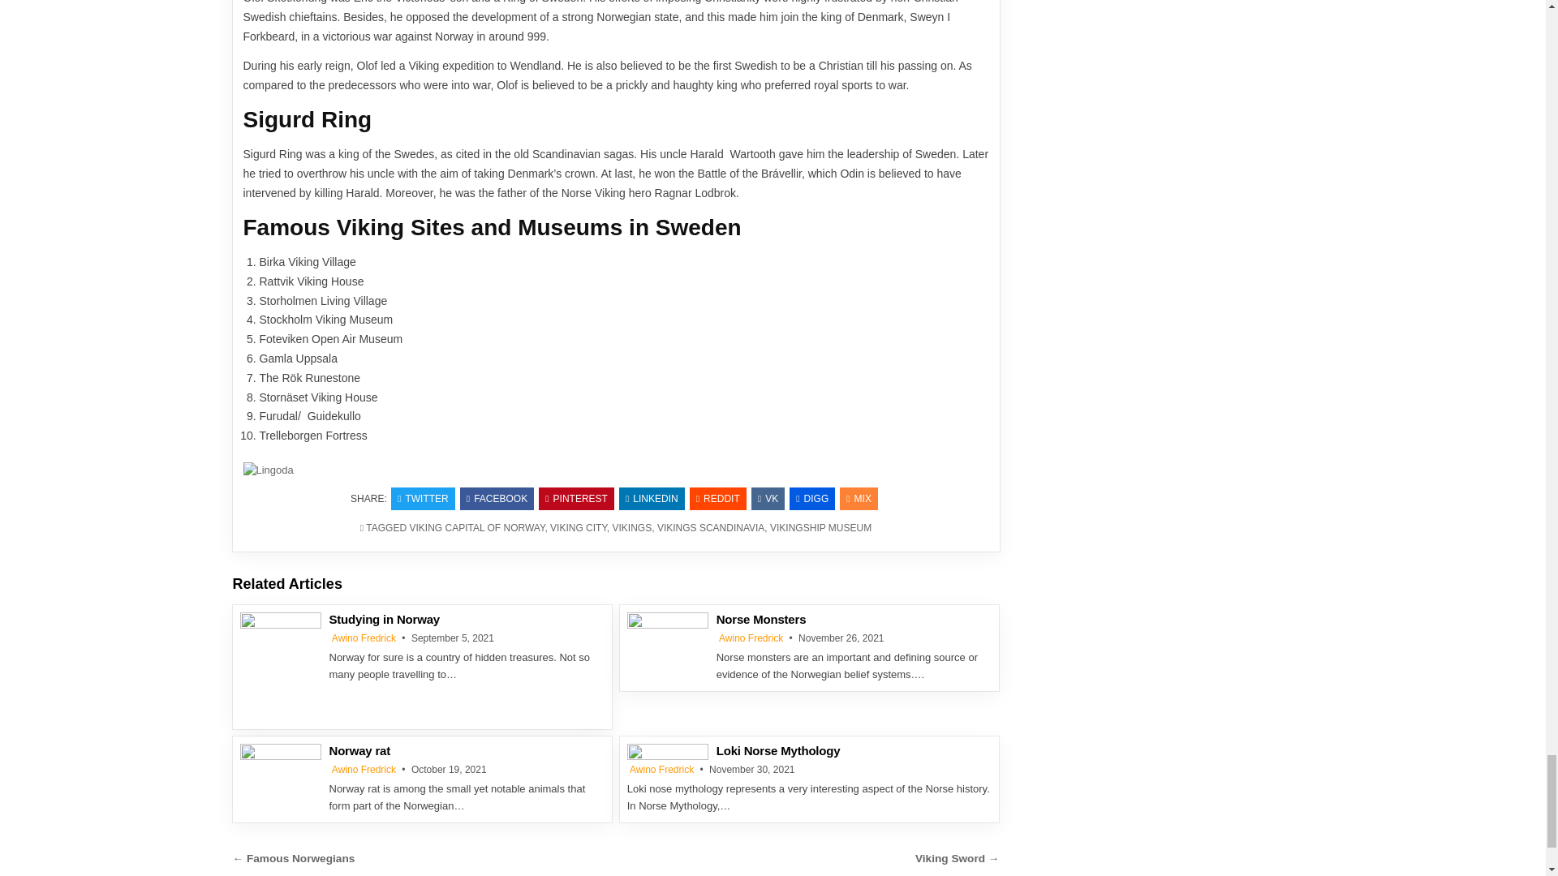 The height and width of the screenshot is (876, 1558). Describe the element at coordinates (422, 498) in the screenshot. I see `Tweet This!` at that location.